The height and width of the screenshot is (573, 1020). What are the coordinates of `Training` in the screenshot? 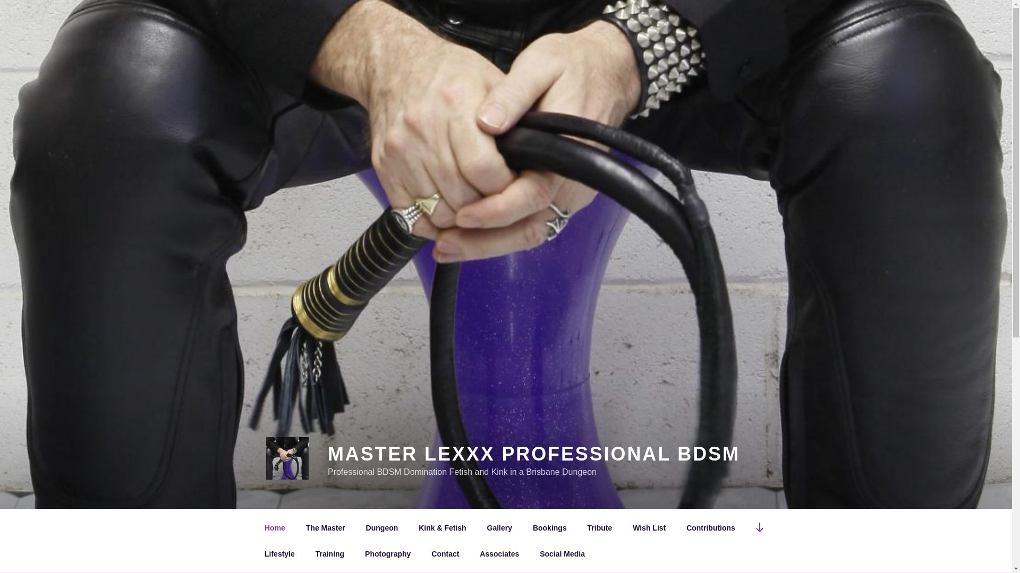 It's located at (329, 554).